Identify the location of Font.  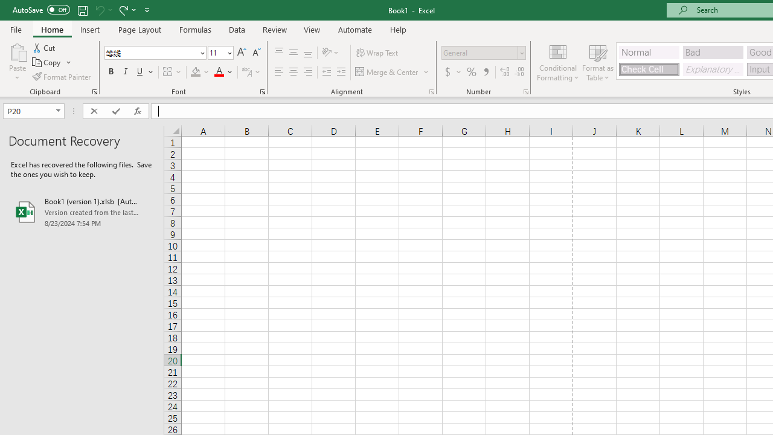
(151, 53).